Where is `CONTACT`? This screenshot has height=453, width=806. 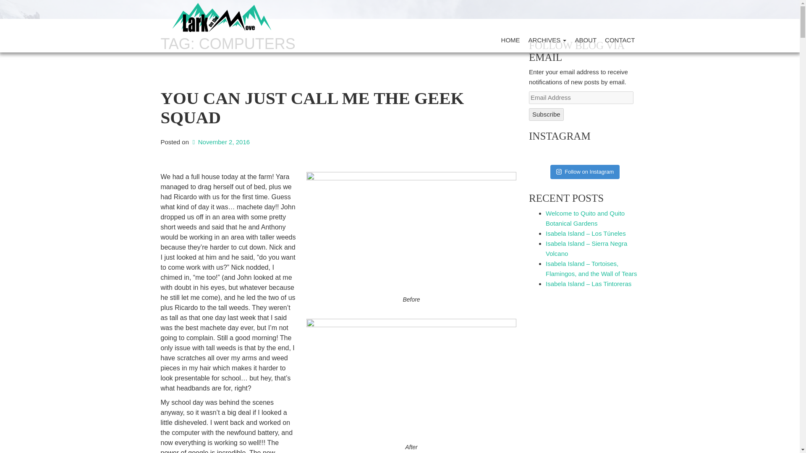 CONTACT is located at coordinates (620, 40).